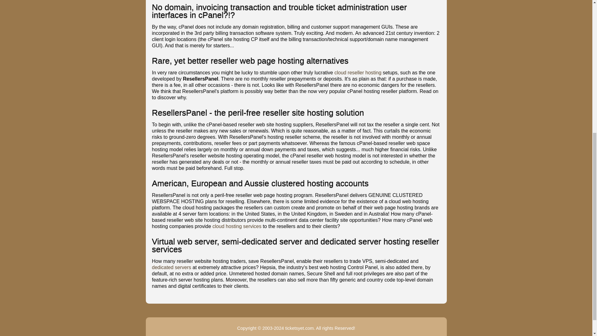  I want to click on ticketsyet.com, so click(299, 328).